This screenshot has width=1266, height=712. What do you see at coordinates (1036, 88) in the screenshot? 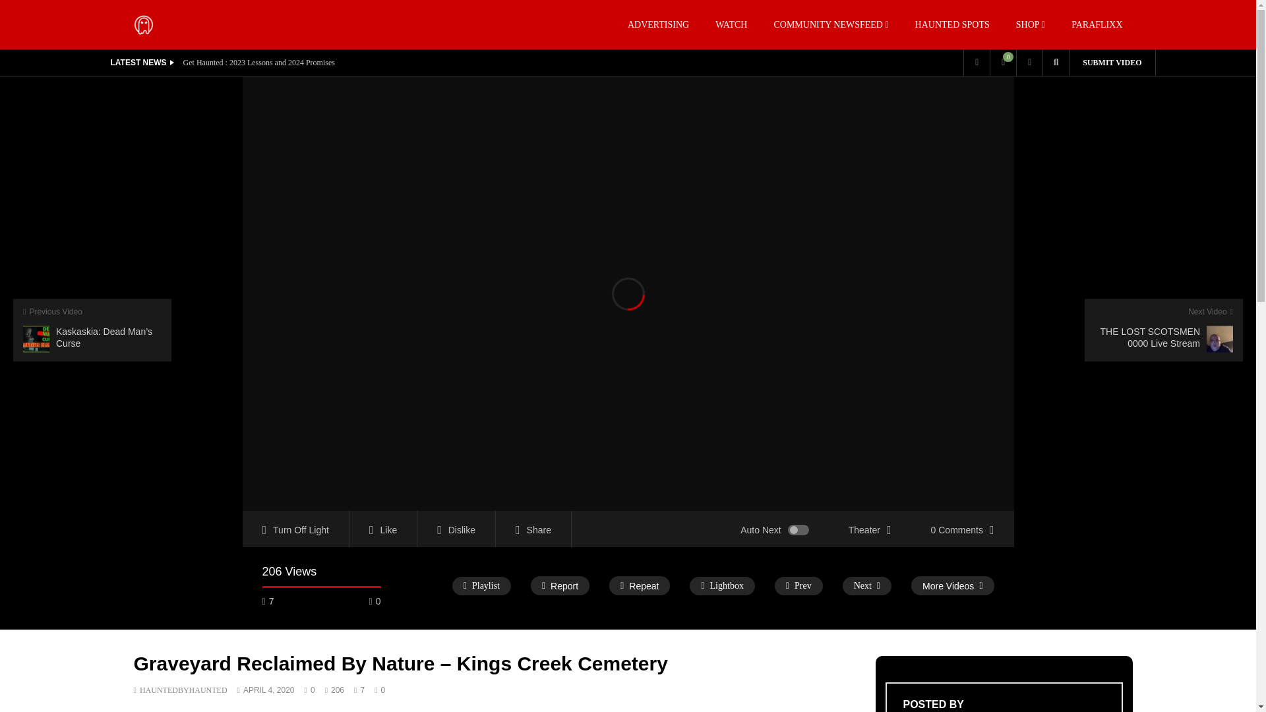
I see `Search` at bounding box center [1036, 88].